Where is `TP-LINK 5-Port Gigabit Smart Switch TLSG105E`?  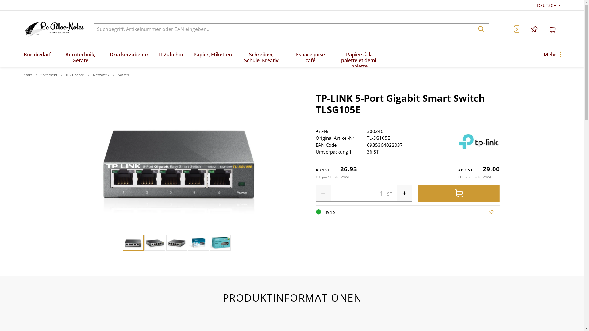
TP-LINK 5-Port Gigabit Smart Switch TLSG105E is located at coordinates (177, 161).